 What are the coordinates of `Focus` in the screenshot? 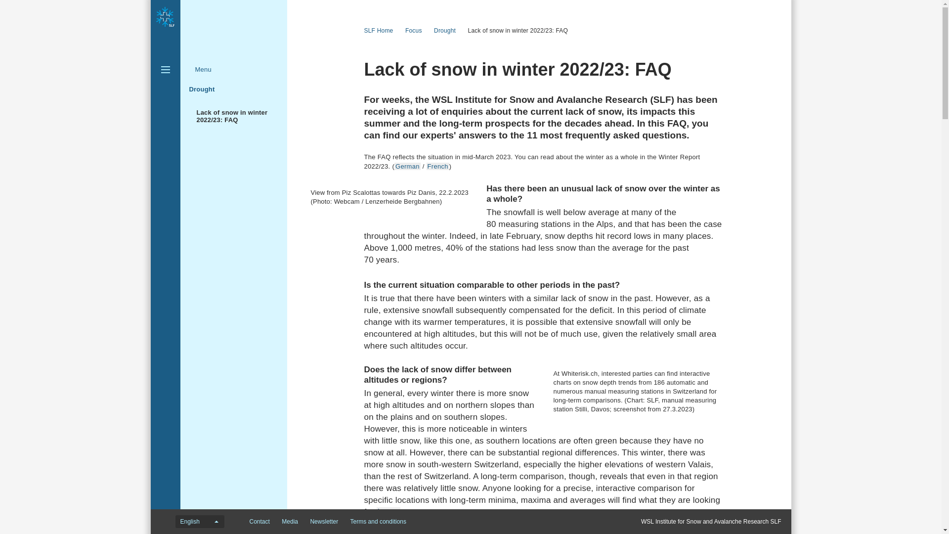 It's located at (417, 31).